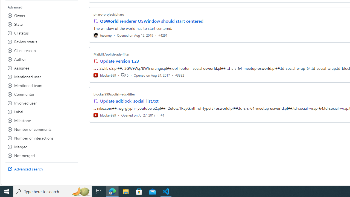 This screenshot has width=350, height=197. What do you see at coordinates (129, 101) in the screenshot?
I see `Update adblock_social_list.txt` at bounding box center [129, 101].